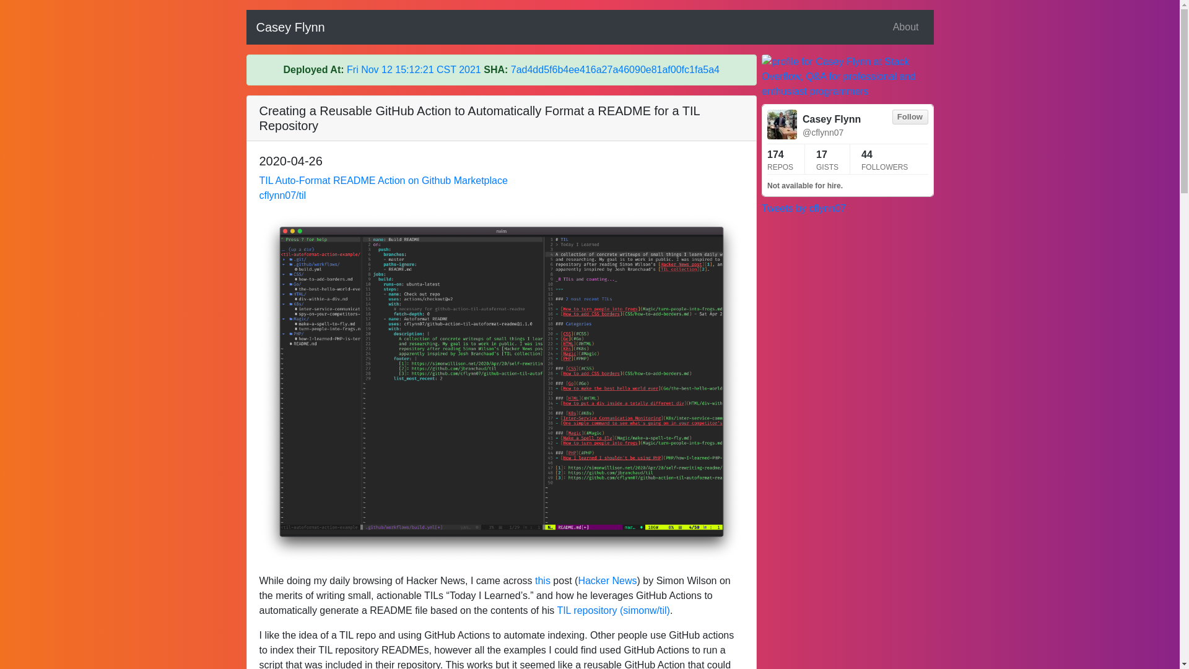 This screenshot has height=669, width=1189. Describe the element at coordinates (615, 69) in the screenshot. I see `7ad4dd5f6b4ee416a27a46090e81af00fc1fa5a4` at that location.